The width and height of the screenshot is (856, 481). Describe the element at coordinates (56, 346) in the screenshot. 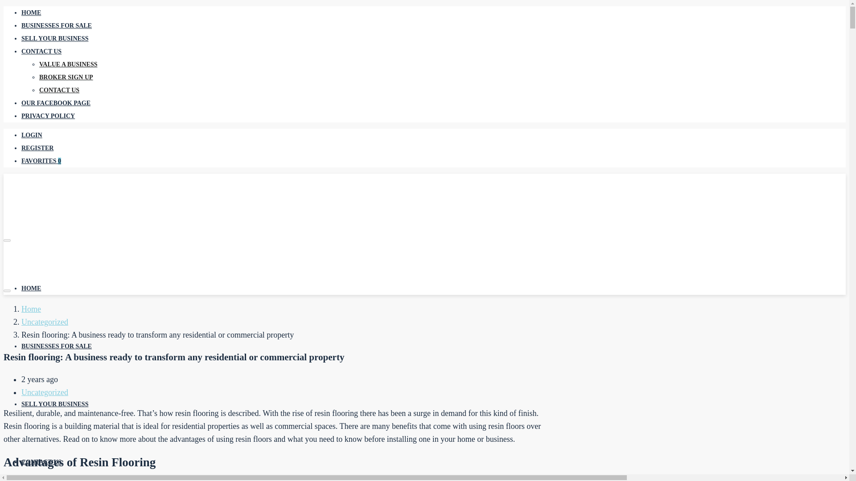

I see `BUSINESSES FOR SALE` at that location.